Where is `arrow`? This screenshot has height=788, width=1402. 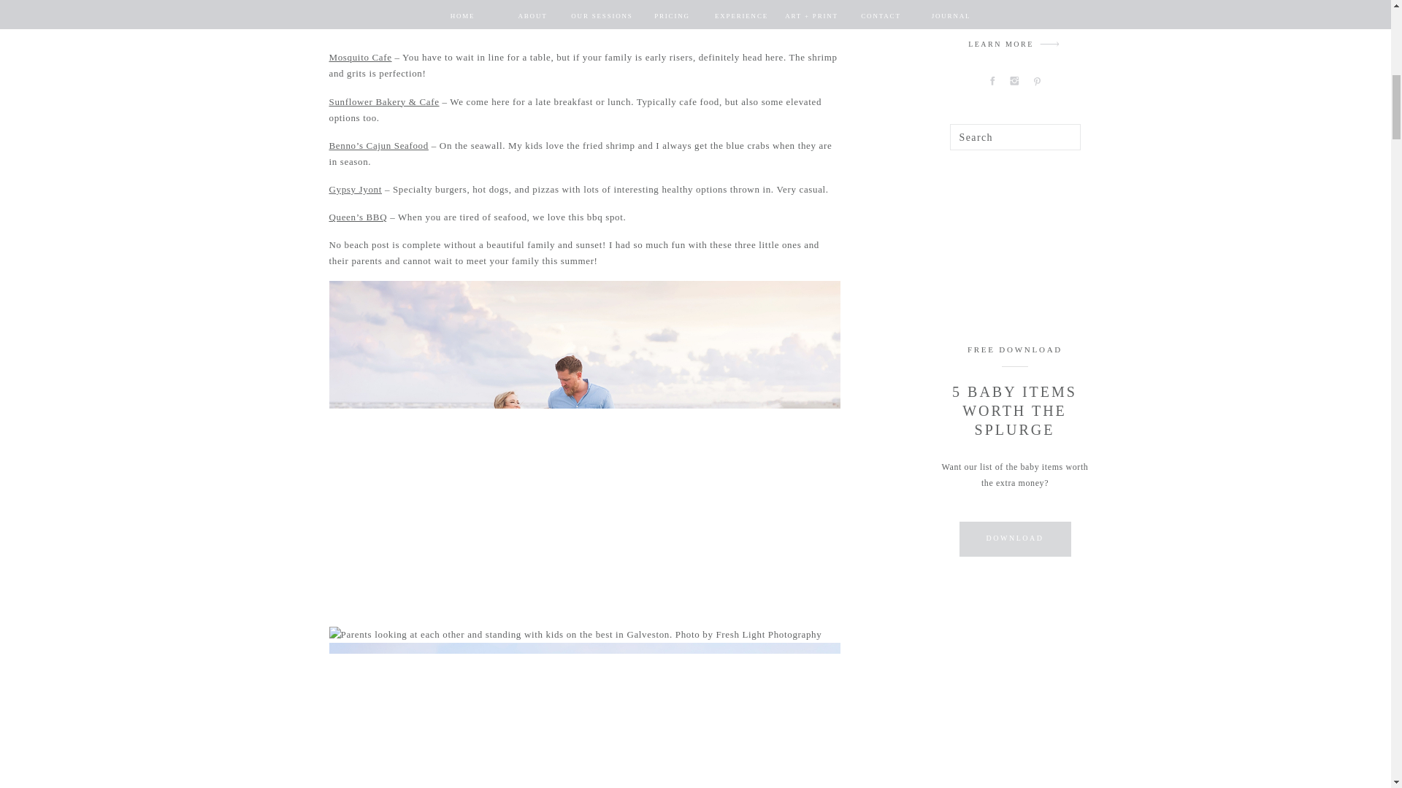 arrow is located at coordinates (1049, 44).